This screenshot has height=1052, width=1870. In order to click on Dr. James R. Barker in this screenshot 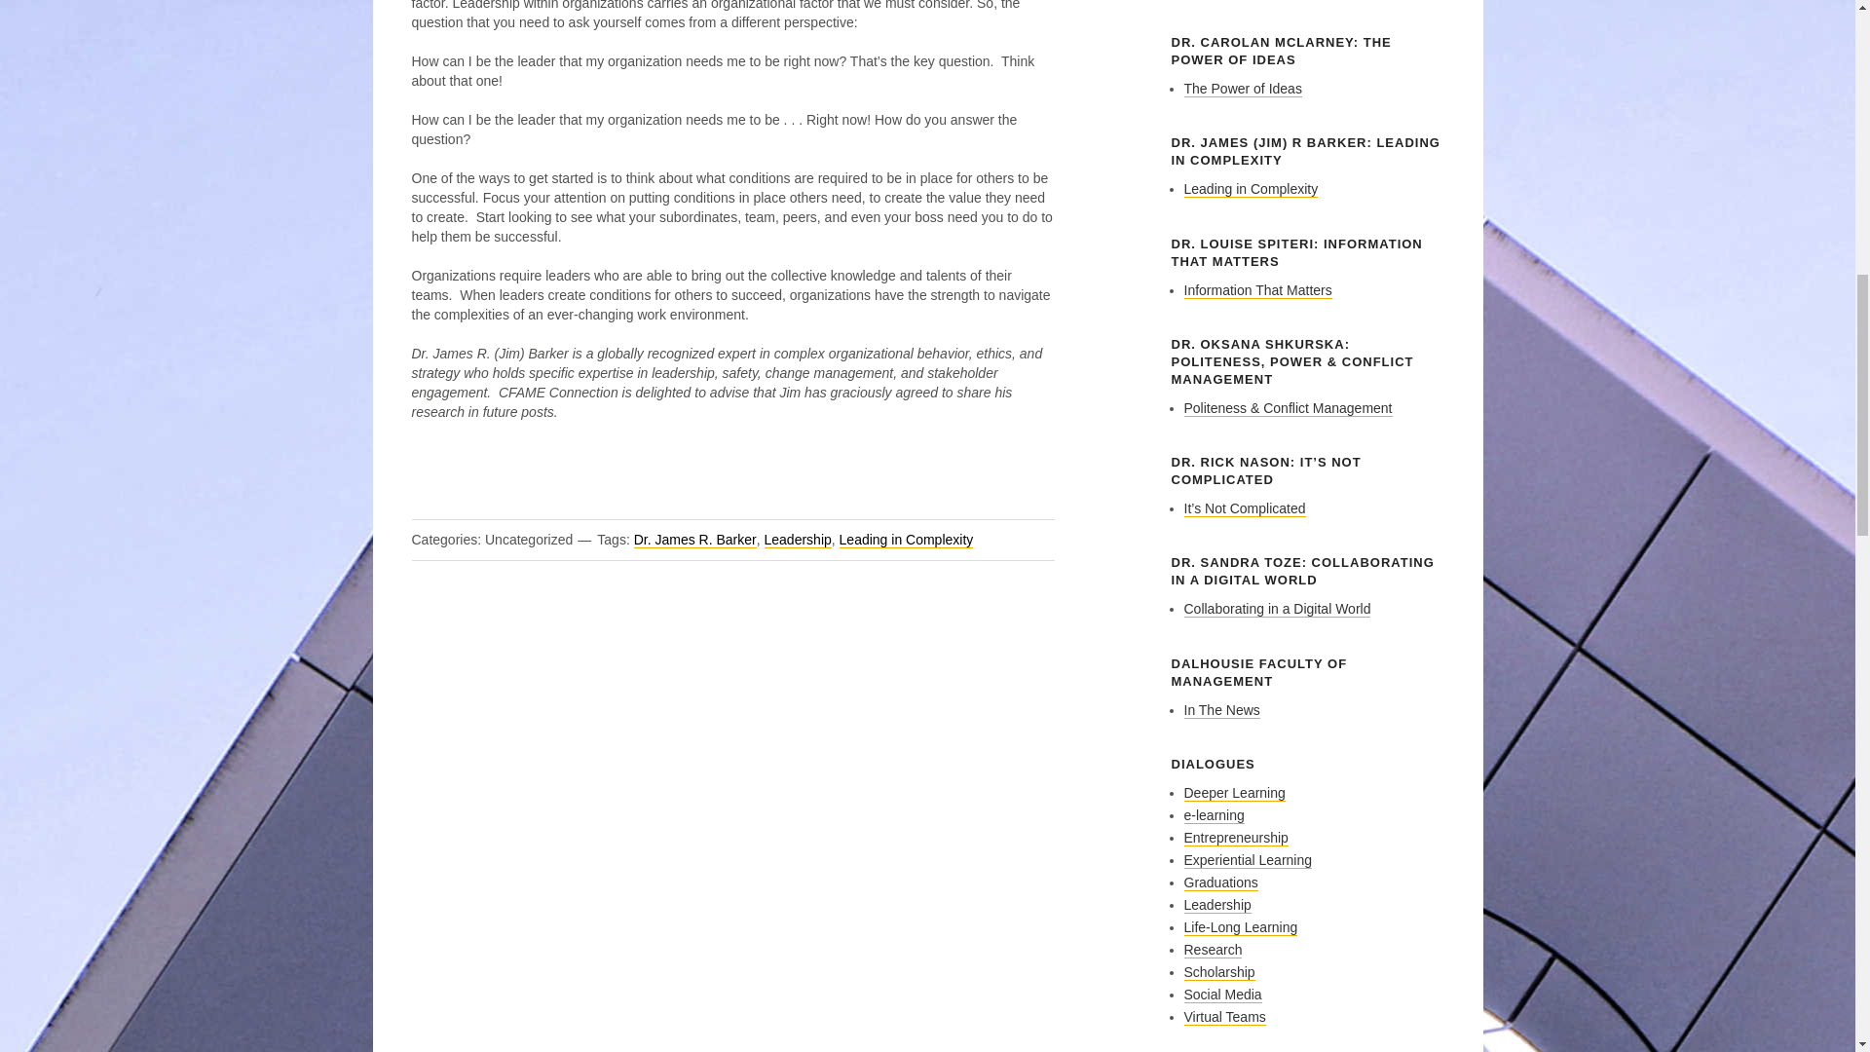, I will do `click(695, 540)`.